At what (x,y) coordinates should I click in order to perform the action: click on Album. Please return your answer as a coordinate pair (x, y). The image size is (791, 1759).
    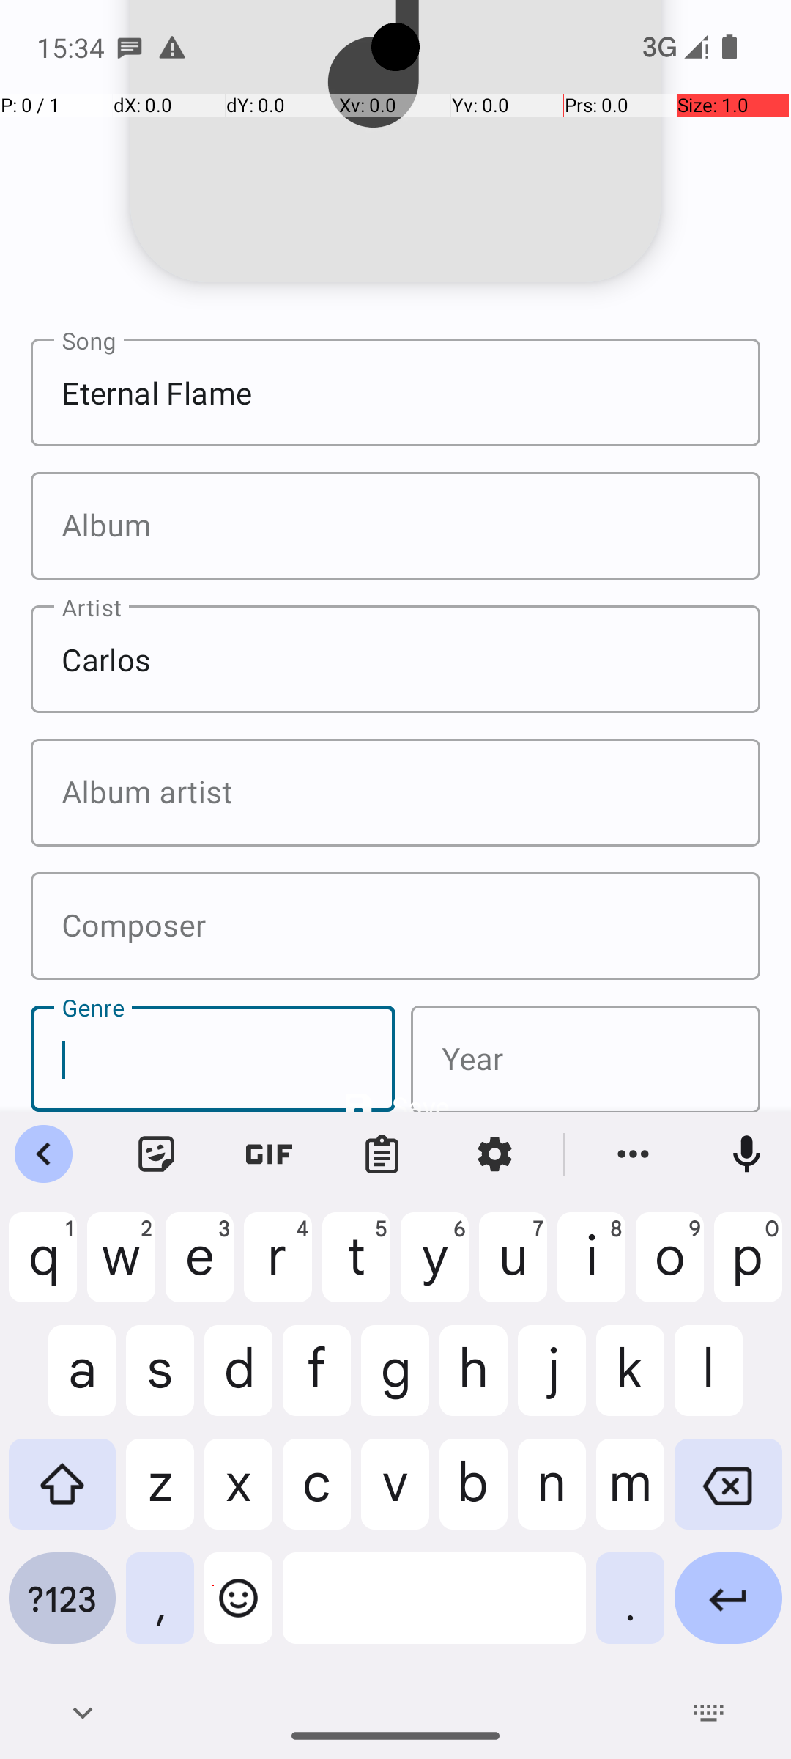
    Looking at the image, I should click on (395, 526).